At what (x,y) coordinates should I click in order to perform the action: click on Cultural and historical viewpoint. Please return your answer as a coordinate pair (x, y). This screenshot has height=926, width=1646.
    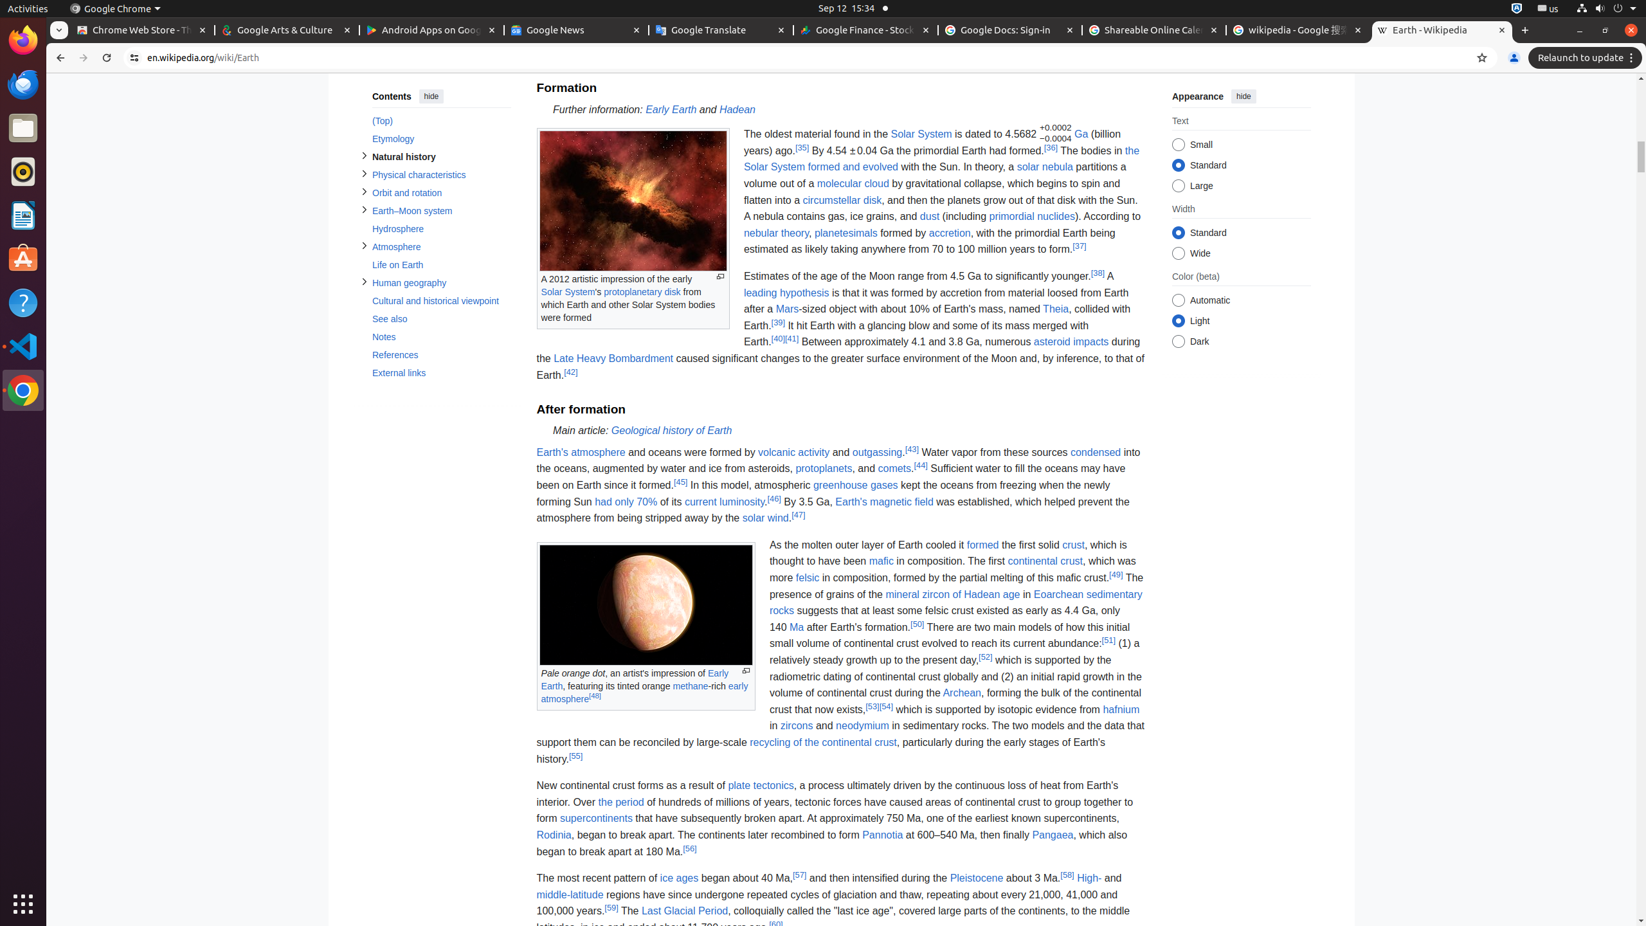
    Looking at the image, I should click on (441, 301).